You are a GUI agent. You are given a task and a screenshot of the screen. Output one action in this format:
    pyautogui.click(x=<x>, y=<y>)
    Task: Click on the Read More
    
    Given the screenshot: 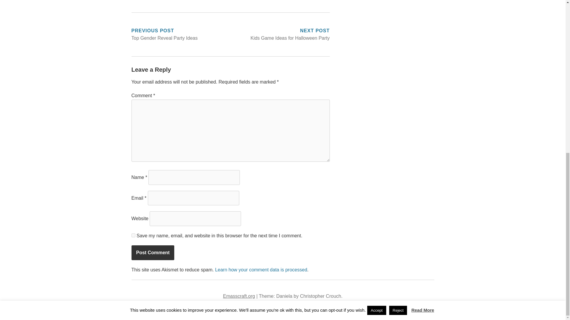 What is the action you would take?
    pyautogui.click(x=423, y=17)
    